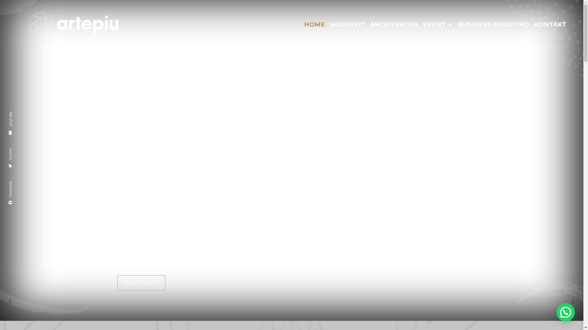 The height and width of the screenshot is (330, 588). What do you see at coordinates (394, 24) in the screenshot?
I see `ARCHITEKTUR` at bounding box center [394, 24].